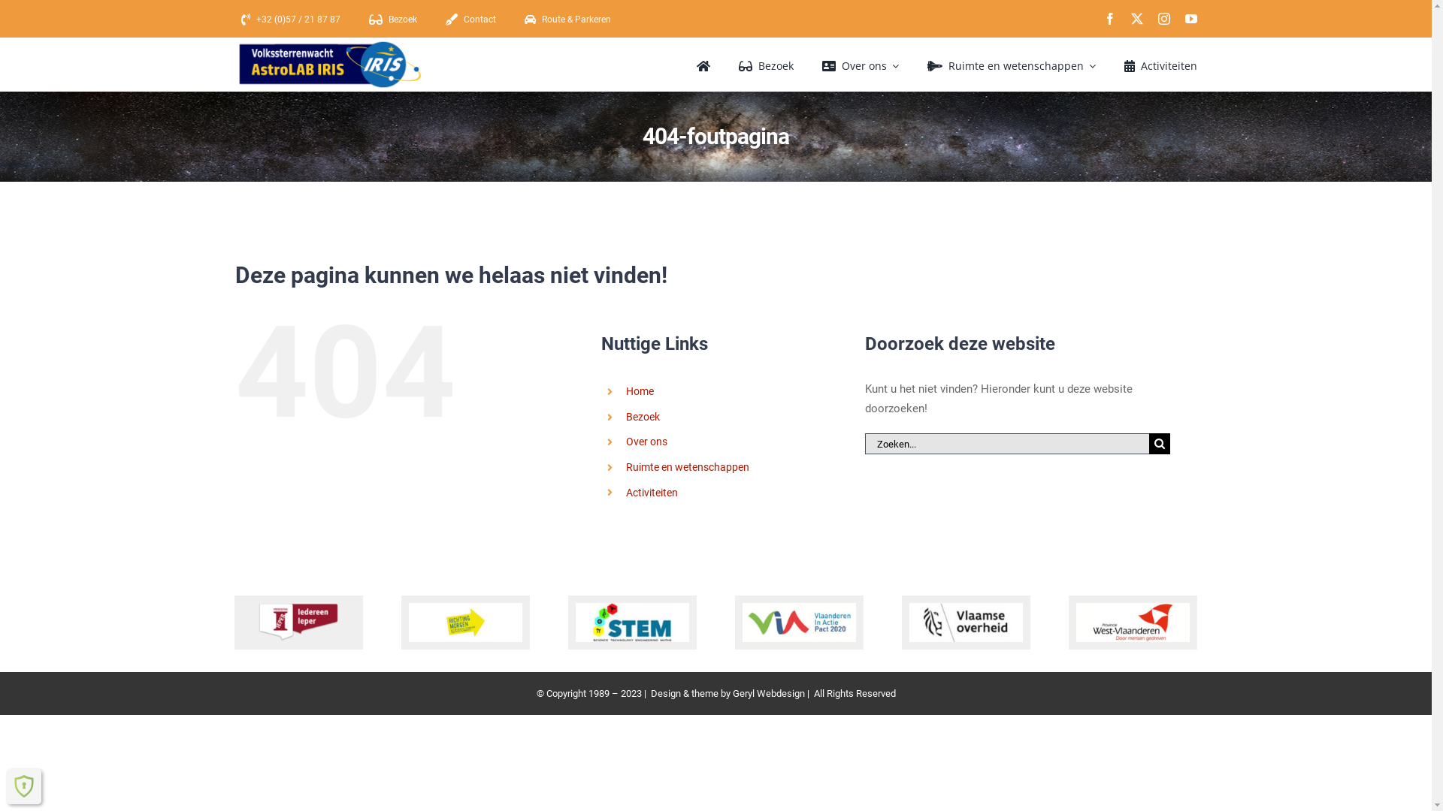 Image resolution: width=1443 pixels, height=811 pixels. I want to click on Route & Parkeren, so click(570, 20).